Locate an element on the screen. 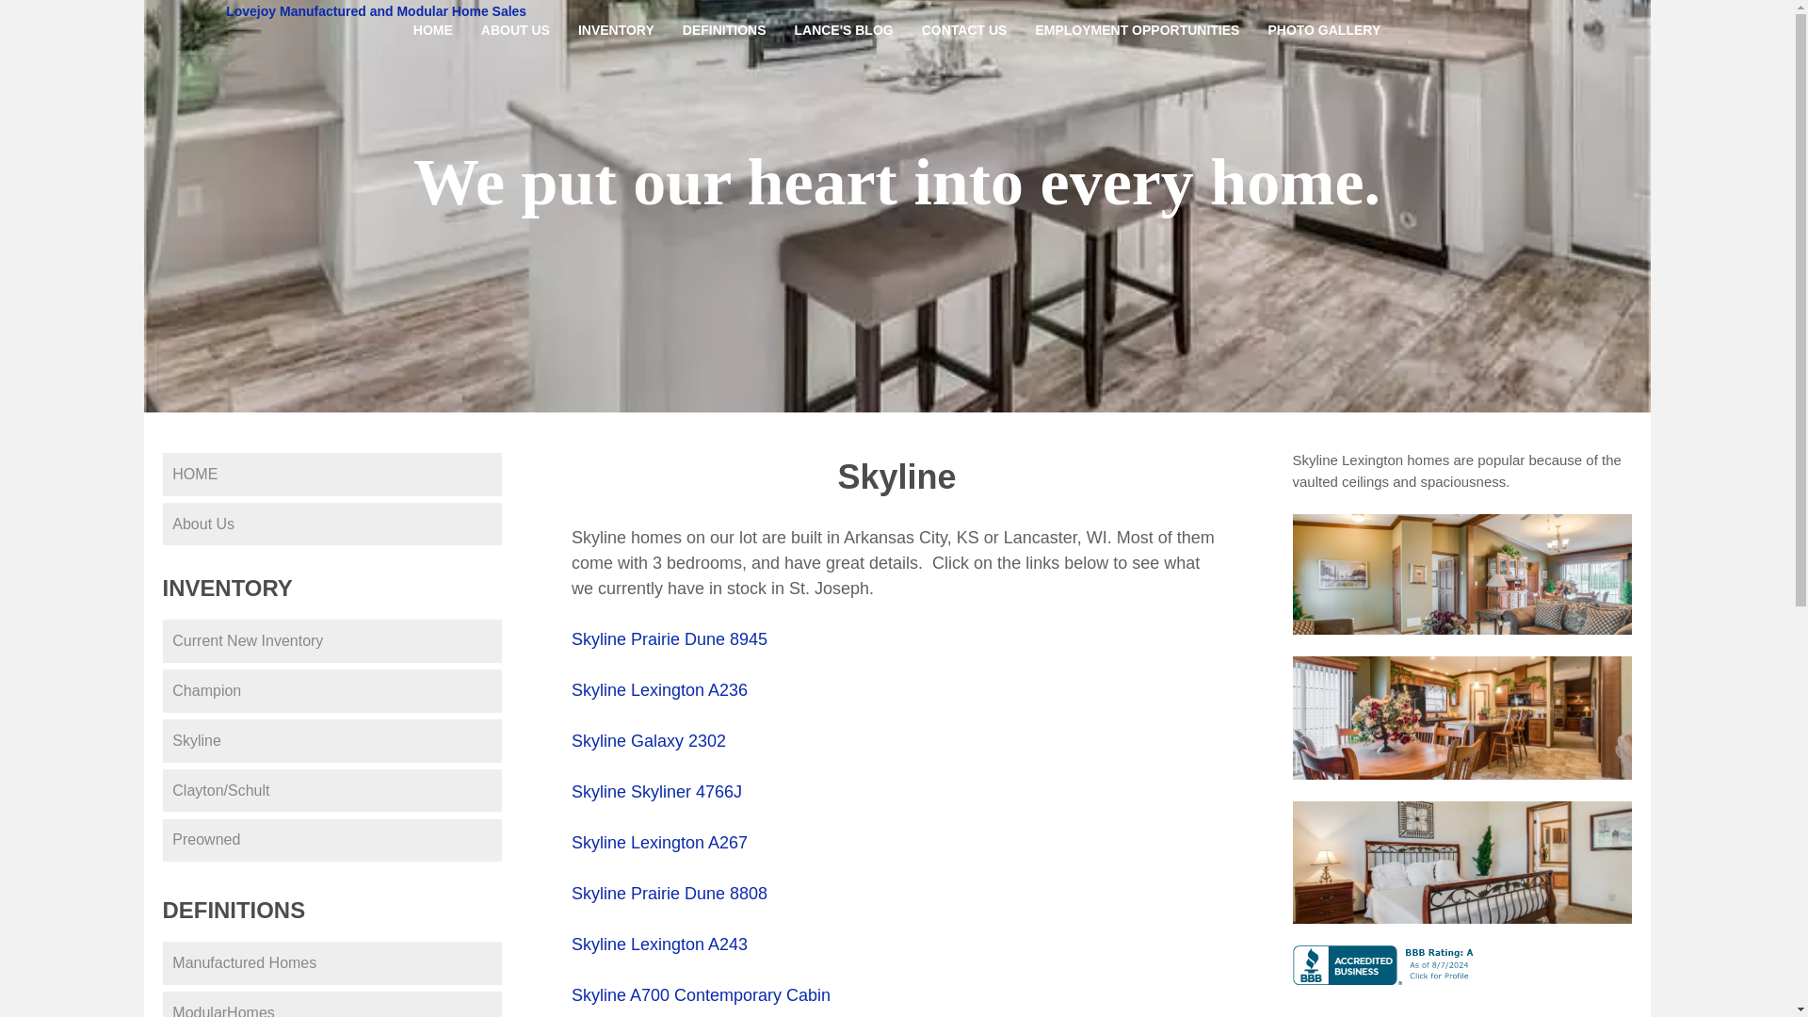 The width and height of the screenshot is (1808, 1017). ABOUT US is located at coordinates (515, 30).